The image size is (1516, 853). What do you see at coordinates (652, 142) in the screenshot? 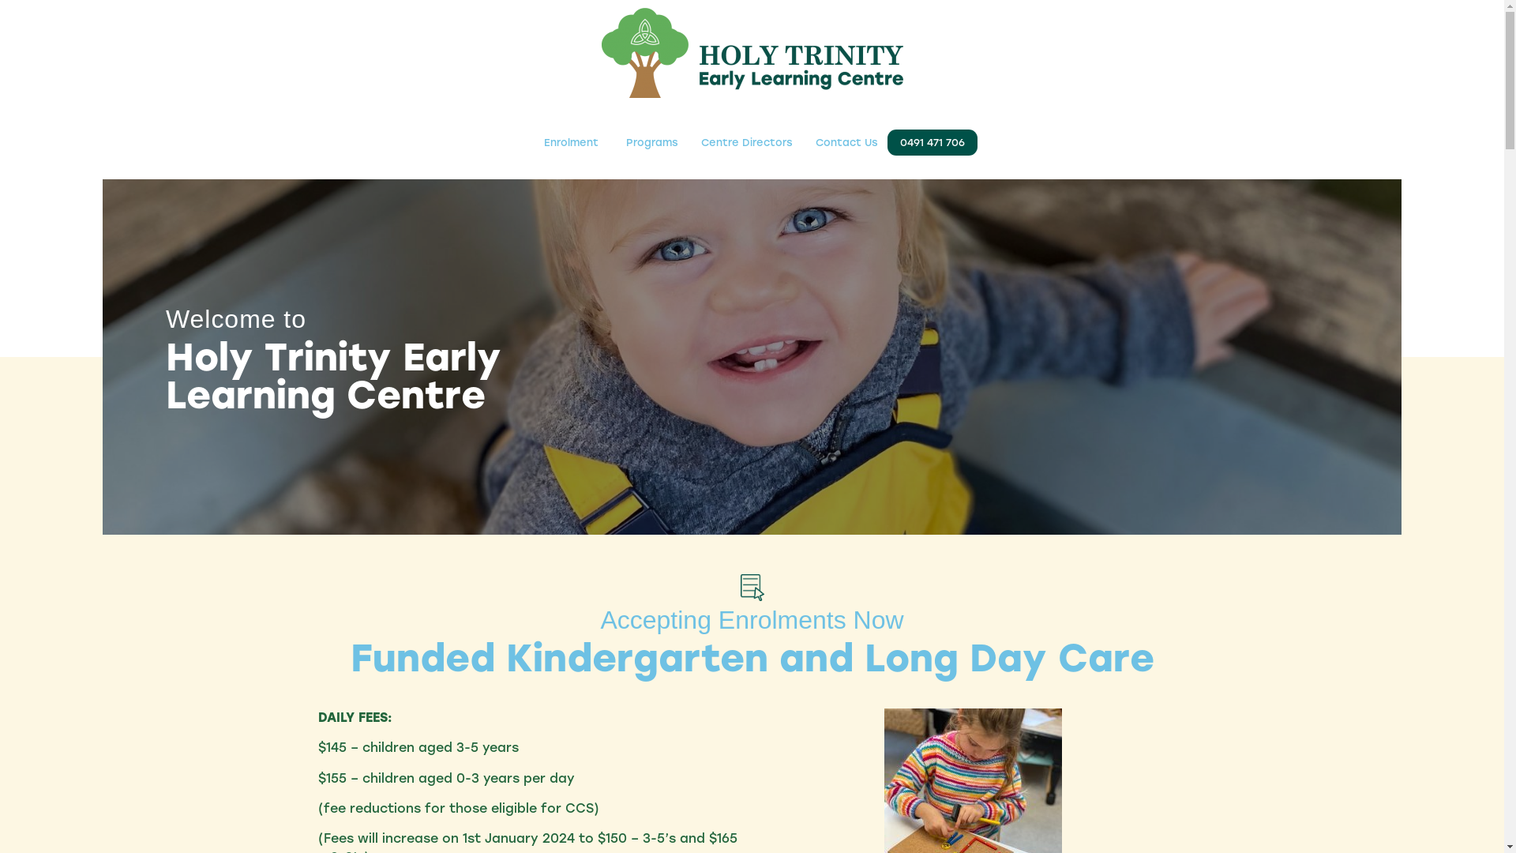
I see `Programs` at bounding box center [652, 142].